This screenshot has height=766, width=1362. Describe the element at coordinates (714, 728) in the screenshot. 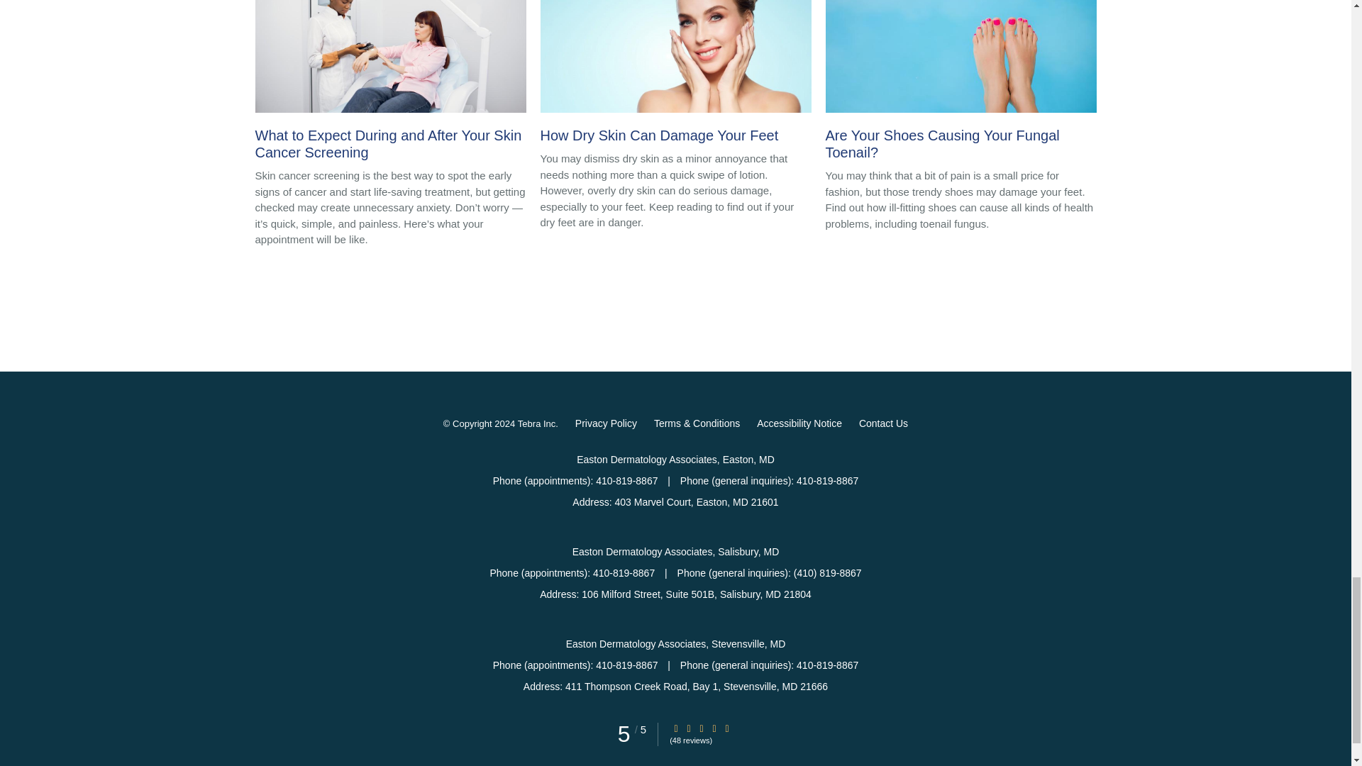

I see `Star Rating` at that location.